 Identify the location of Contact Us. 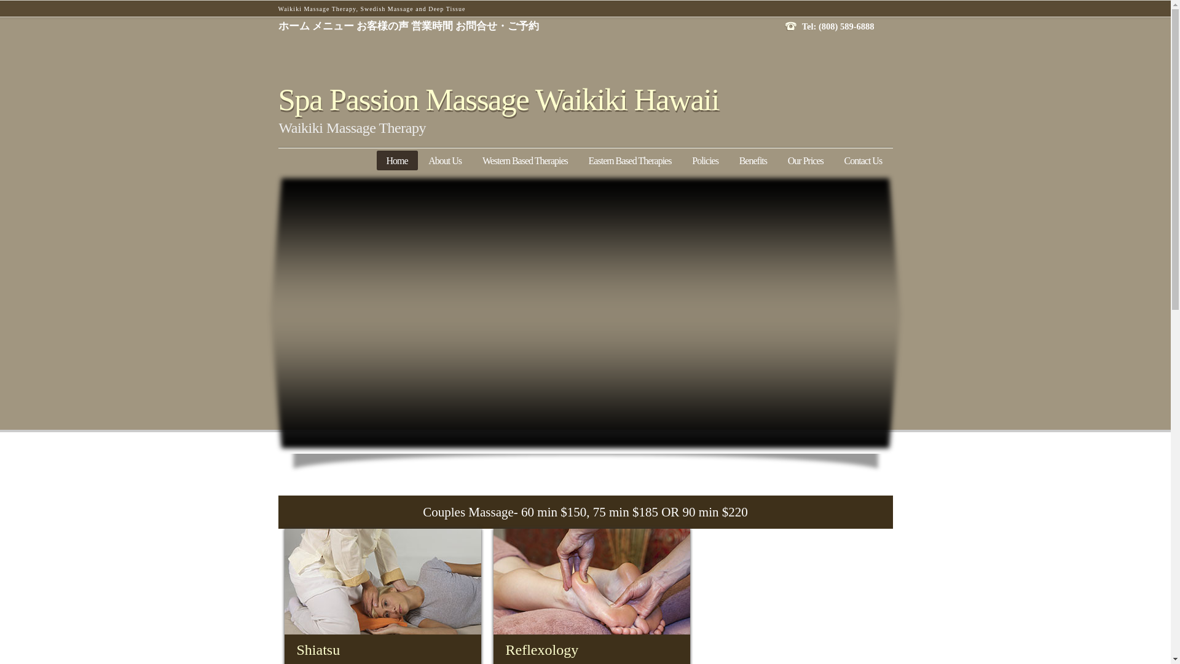
(863, 160).